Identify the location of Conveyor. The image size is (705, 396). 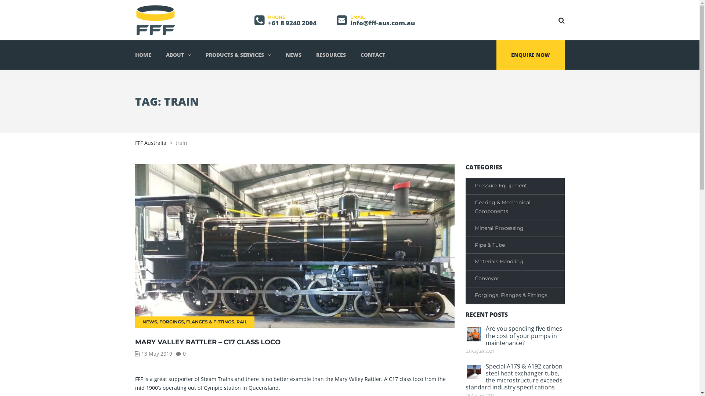
(515, 279).